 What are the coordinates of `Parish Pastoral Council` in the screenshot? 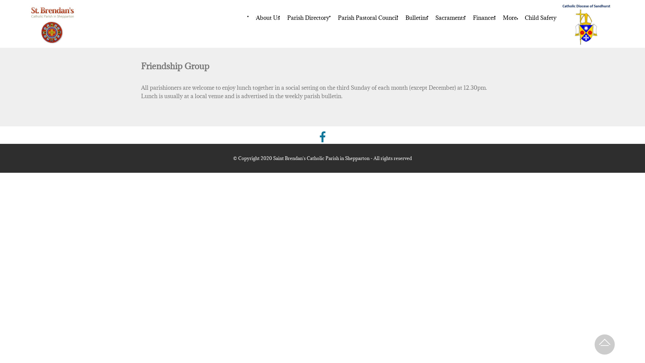 It's located at (368, 18).